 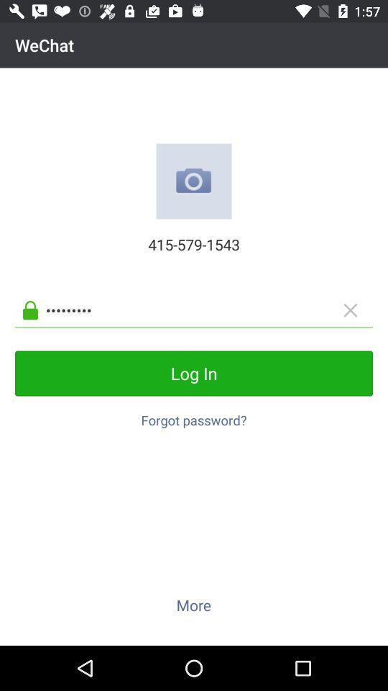 What do you see at coordinates (194, 416) in the screenshot?
I see `swipe to the forgot password? item` at bounding box center [194, 416].